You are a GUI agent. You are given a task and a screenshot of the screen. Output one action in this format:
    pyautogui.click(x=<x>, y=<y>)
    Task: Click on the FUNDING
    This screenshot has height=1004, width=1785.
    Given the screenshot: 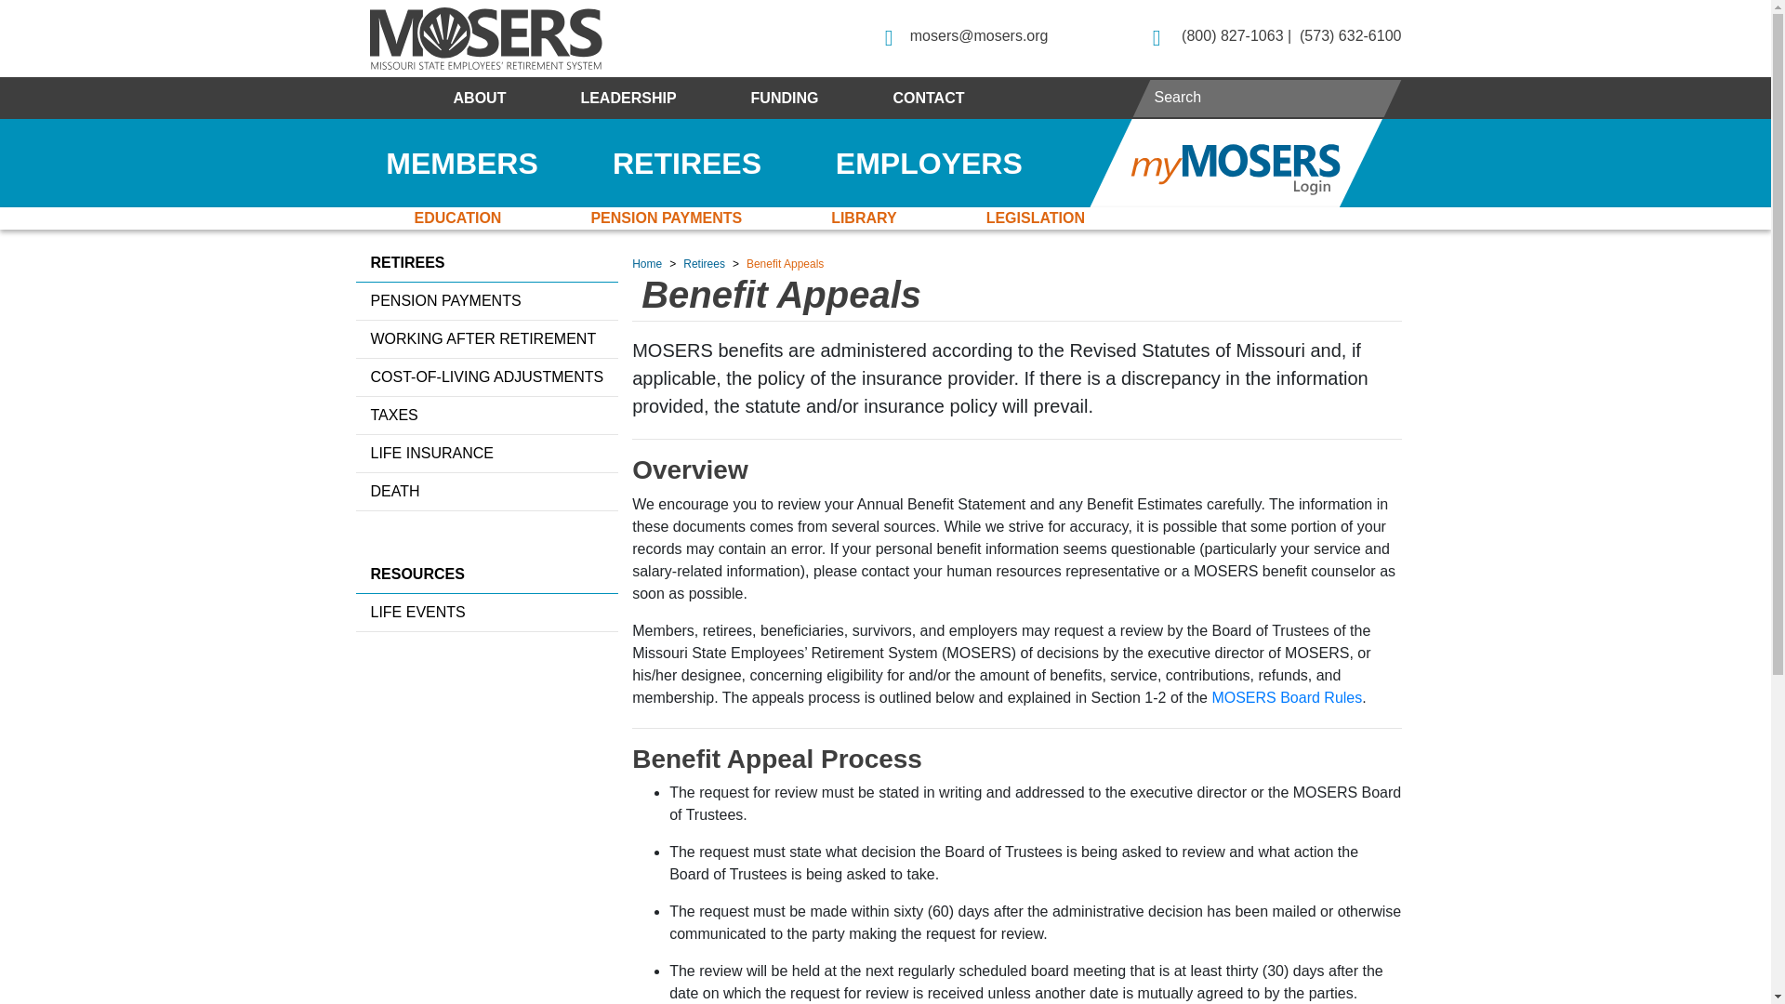 What is the action you would take?
    pyautogui.click(x=785, y=98)
    